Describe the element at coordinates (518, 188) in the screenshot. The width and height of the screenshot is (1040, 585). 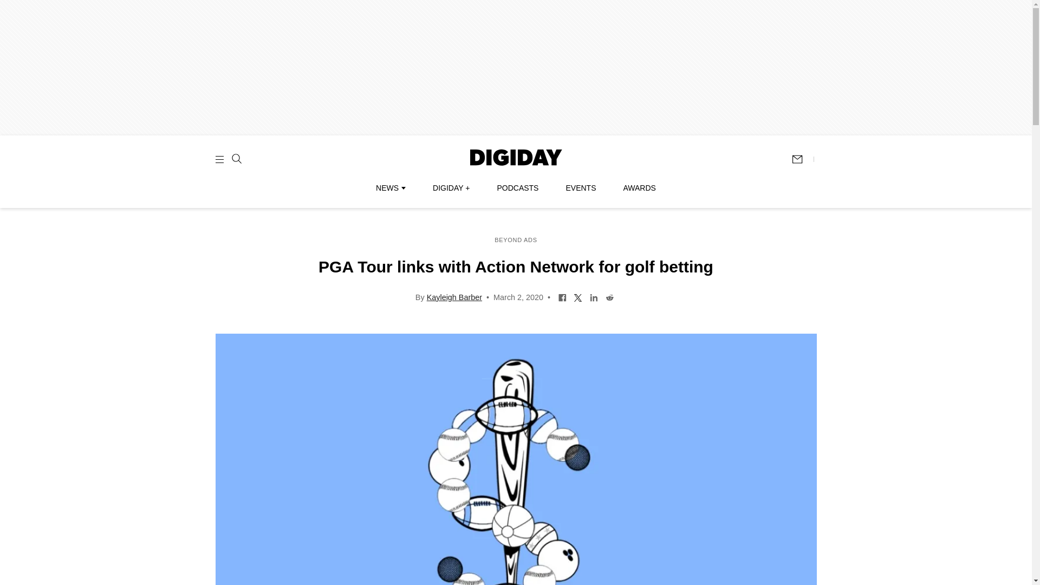
I see `PODCASTS` at that location.